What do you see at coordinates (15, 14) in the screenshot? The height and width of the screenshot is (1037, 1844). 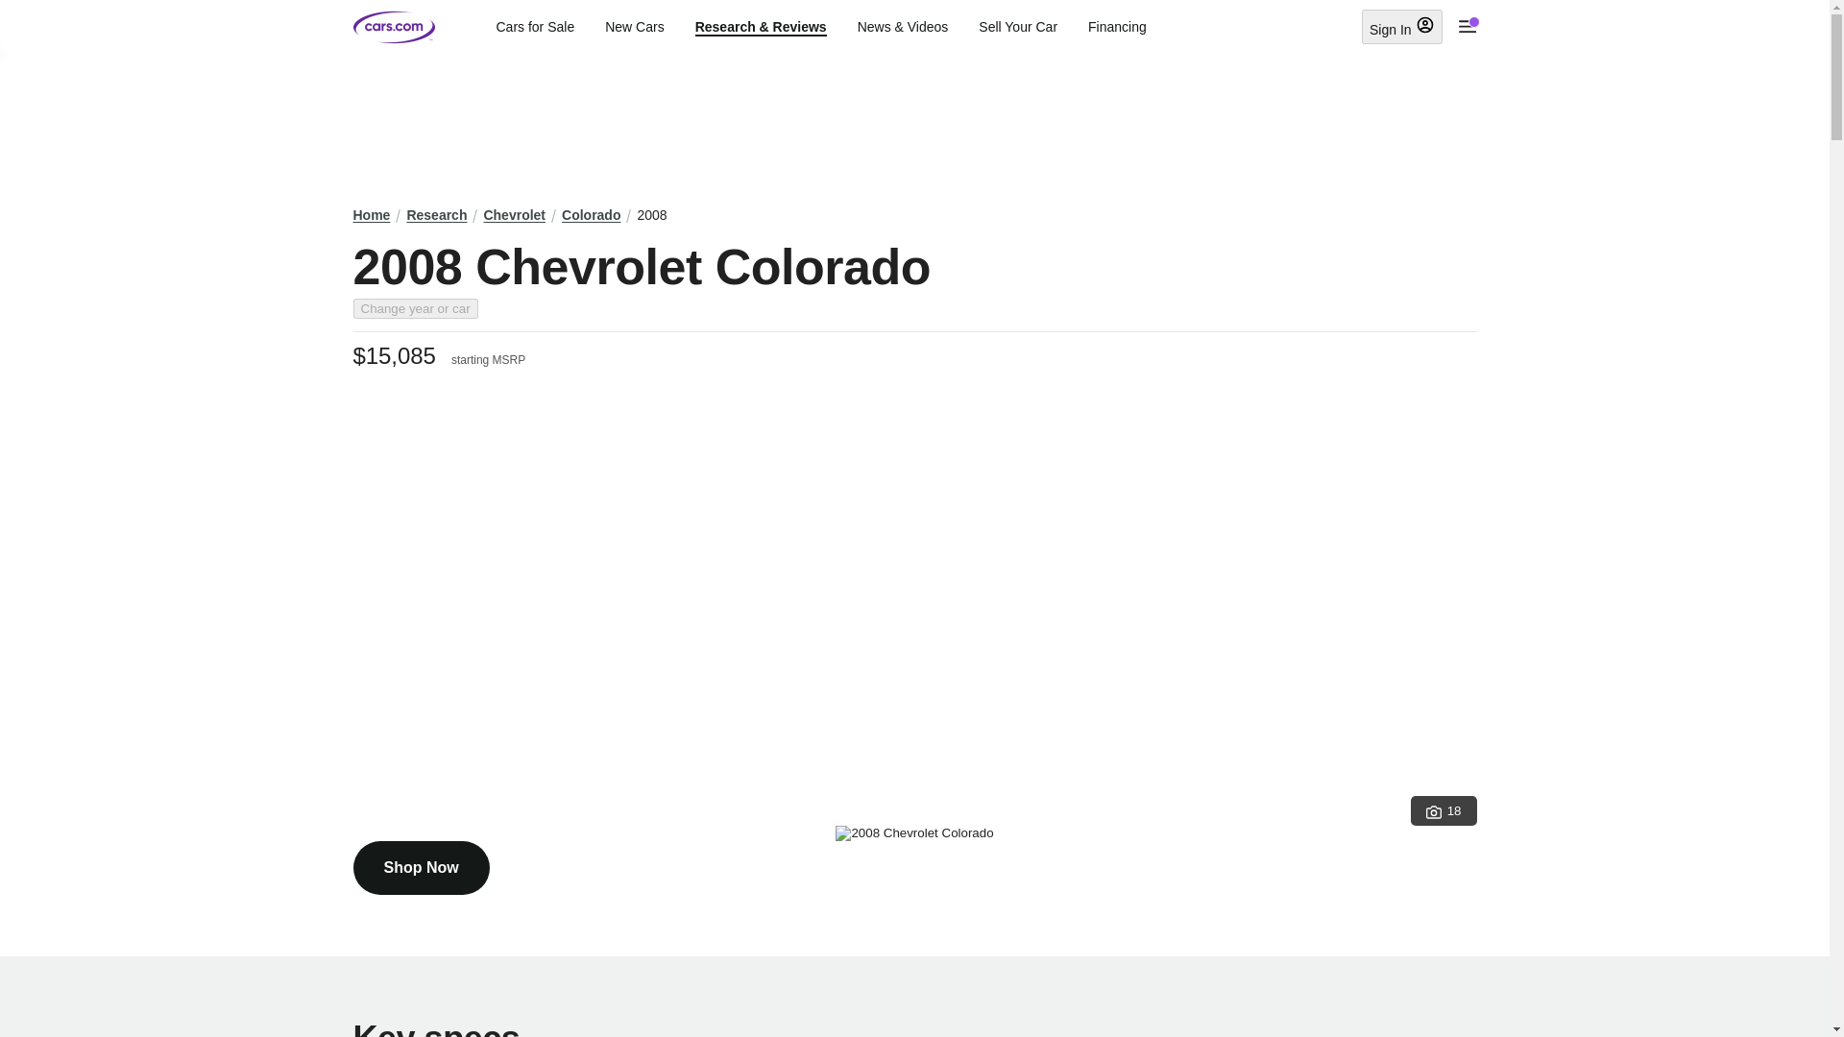 I see `Skip to main content` at bounding box center [15, 14].